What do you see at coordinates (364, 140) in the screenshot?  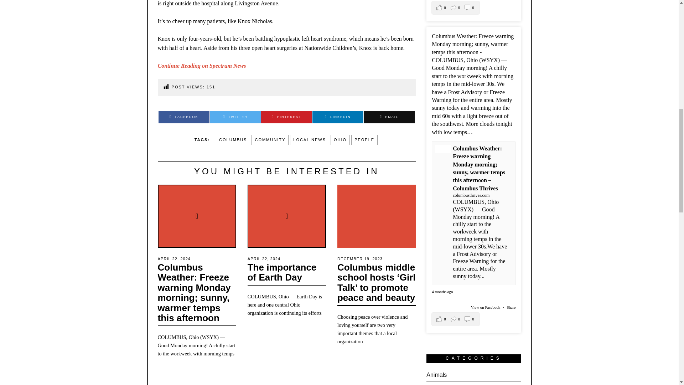 I see `PEOPLE` at bounding box center [364, 140].